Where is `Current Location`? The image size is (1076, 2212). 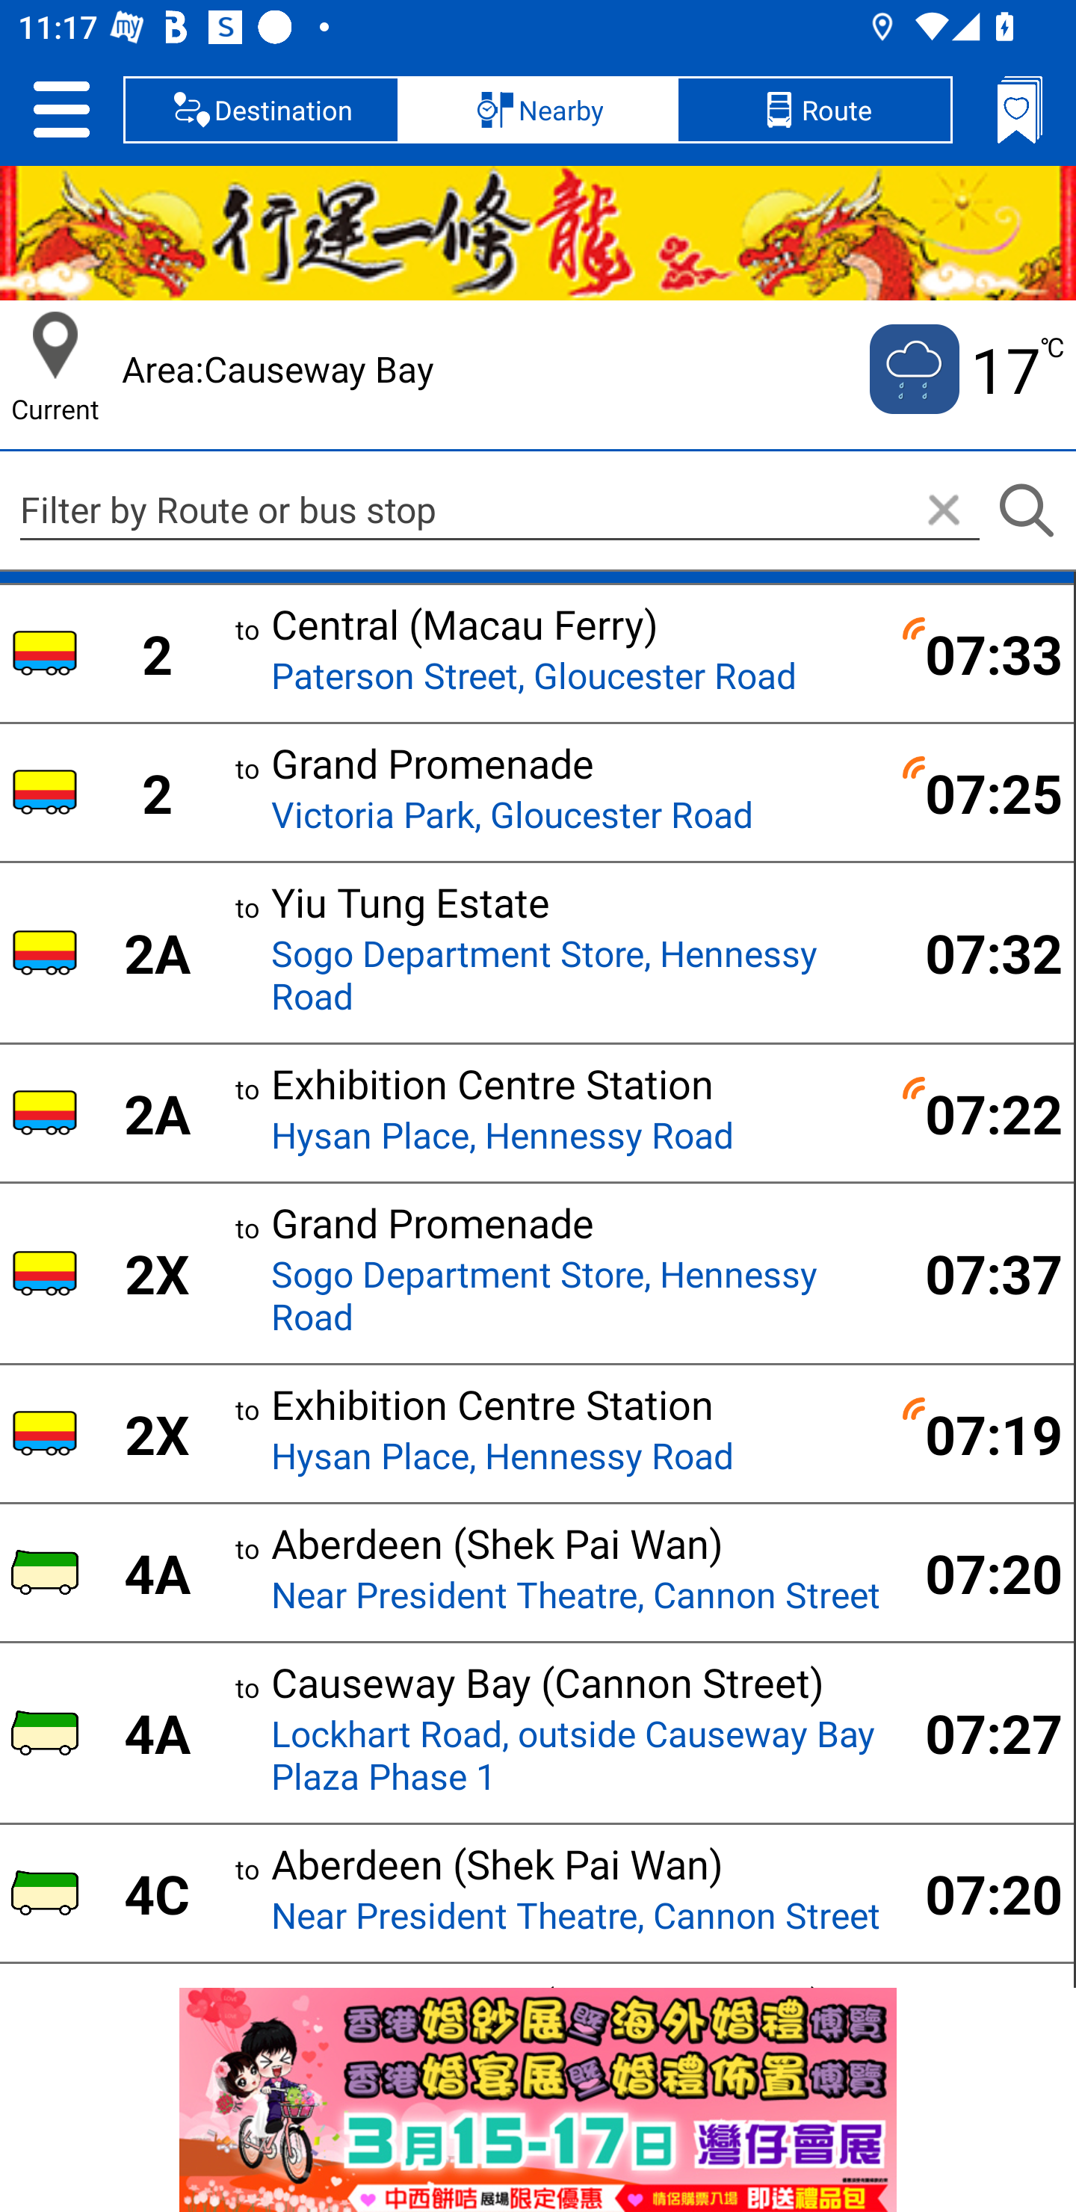
Current Location is located at coordinates (55, 345).